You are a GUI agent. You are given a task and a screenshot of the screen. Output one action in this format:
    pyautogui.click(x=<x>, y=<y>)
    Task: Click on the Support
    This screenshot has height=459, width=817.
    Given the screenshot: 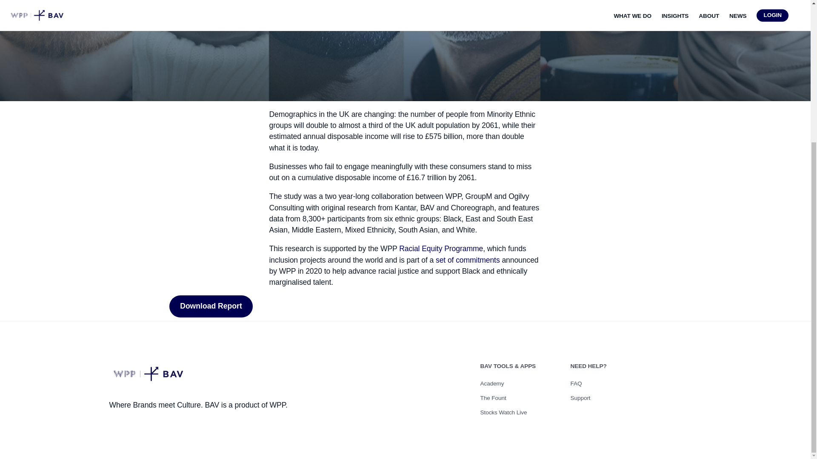 What is the action you would take?
    pyautogui.click(x=610, y=398)
    